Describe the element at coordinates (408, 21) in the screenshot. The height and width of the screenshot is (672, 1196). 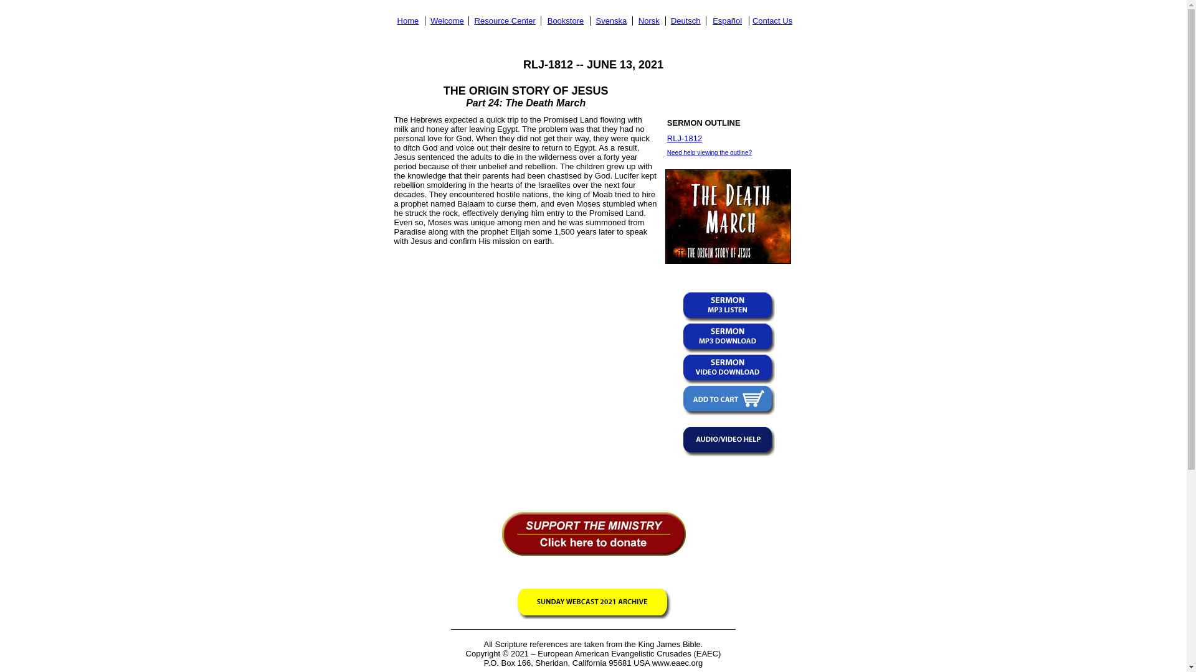
I see `Home` at that location.